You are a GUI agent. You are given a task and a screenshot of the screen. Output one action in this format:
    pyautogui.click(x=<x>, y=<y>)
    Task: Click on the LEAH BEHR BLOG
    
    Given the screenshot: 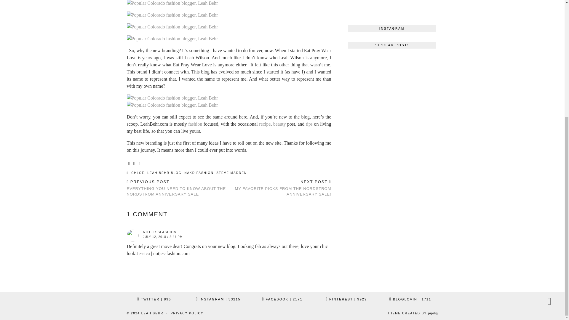 What is the action you would take?
    pyautogui.click(x=164, y=172)
    